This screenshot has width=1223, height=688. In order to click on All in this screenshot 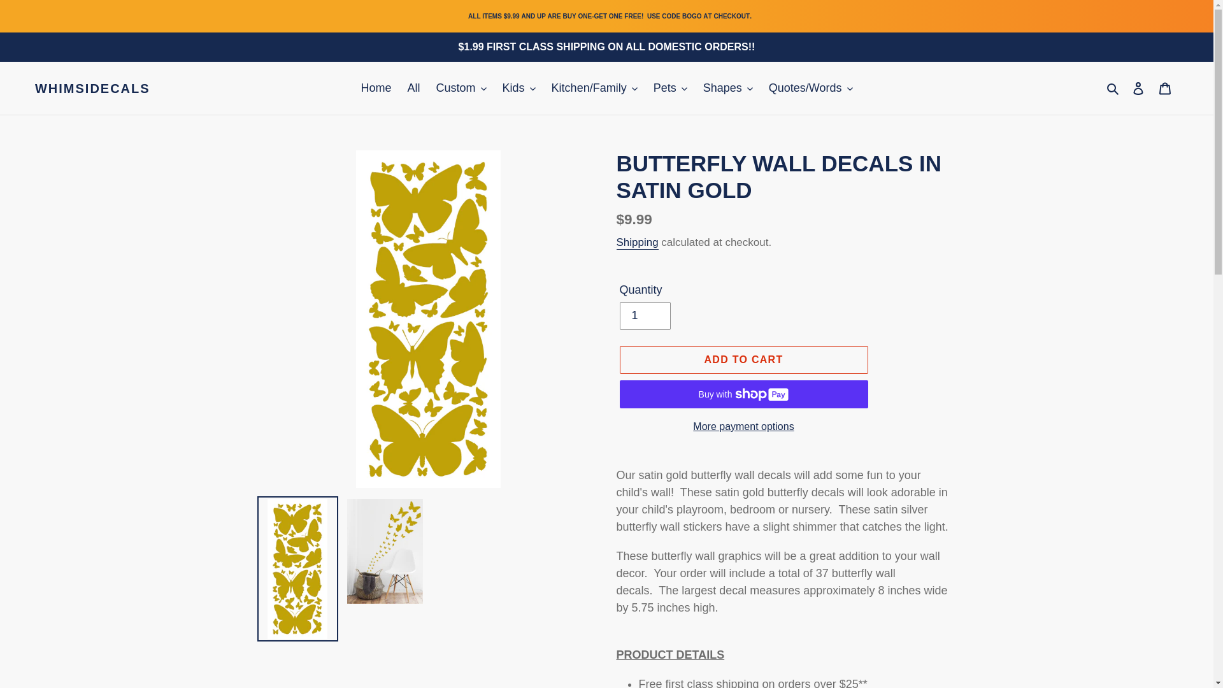, I will do `click(414, 88)`.